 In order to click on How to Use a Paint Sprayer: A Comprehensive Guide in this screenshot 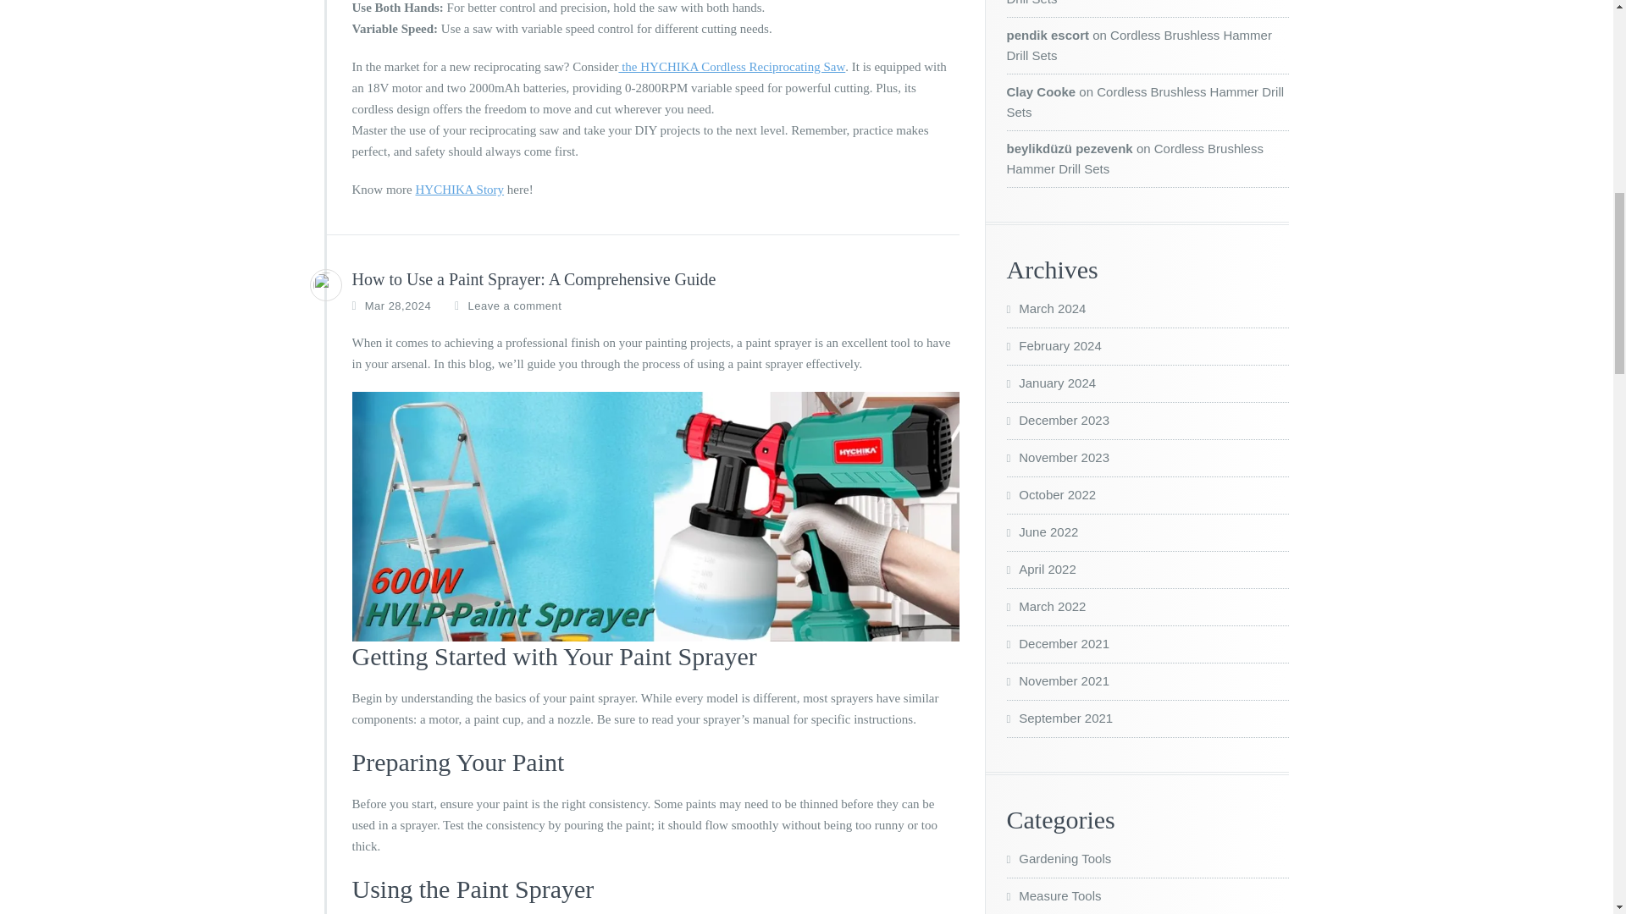, I will do `click(534, 279)`.